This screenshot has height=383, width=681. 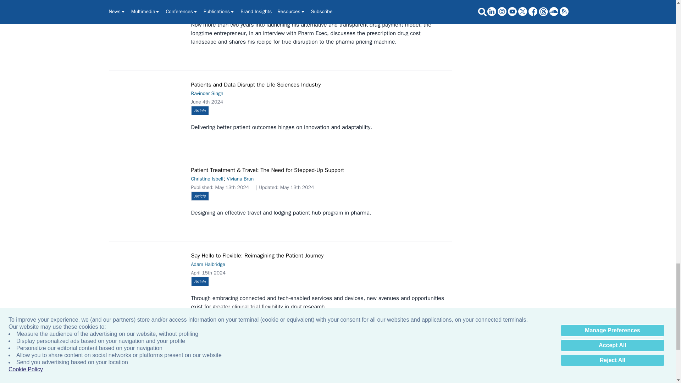 I want to click on Say Hello to Flexible: Reimagining the Patient Journey , so click(x=148, y=273).